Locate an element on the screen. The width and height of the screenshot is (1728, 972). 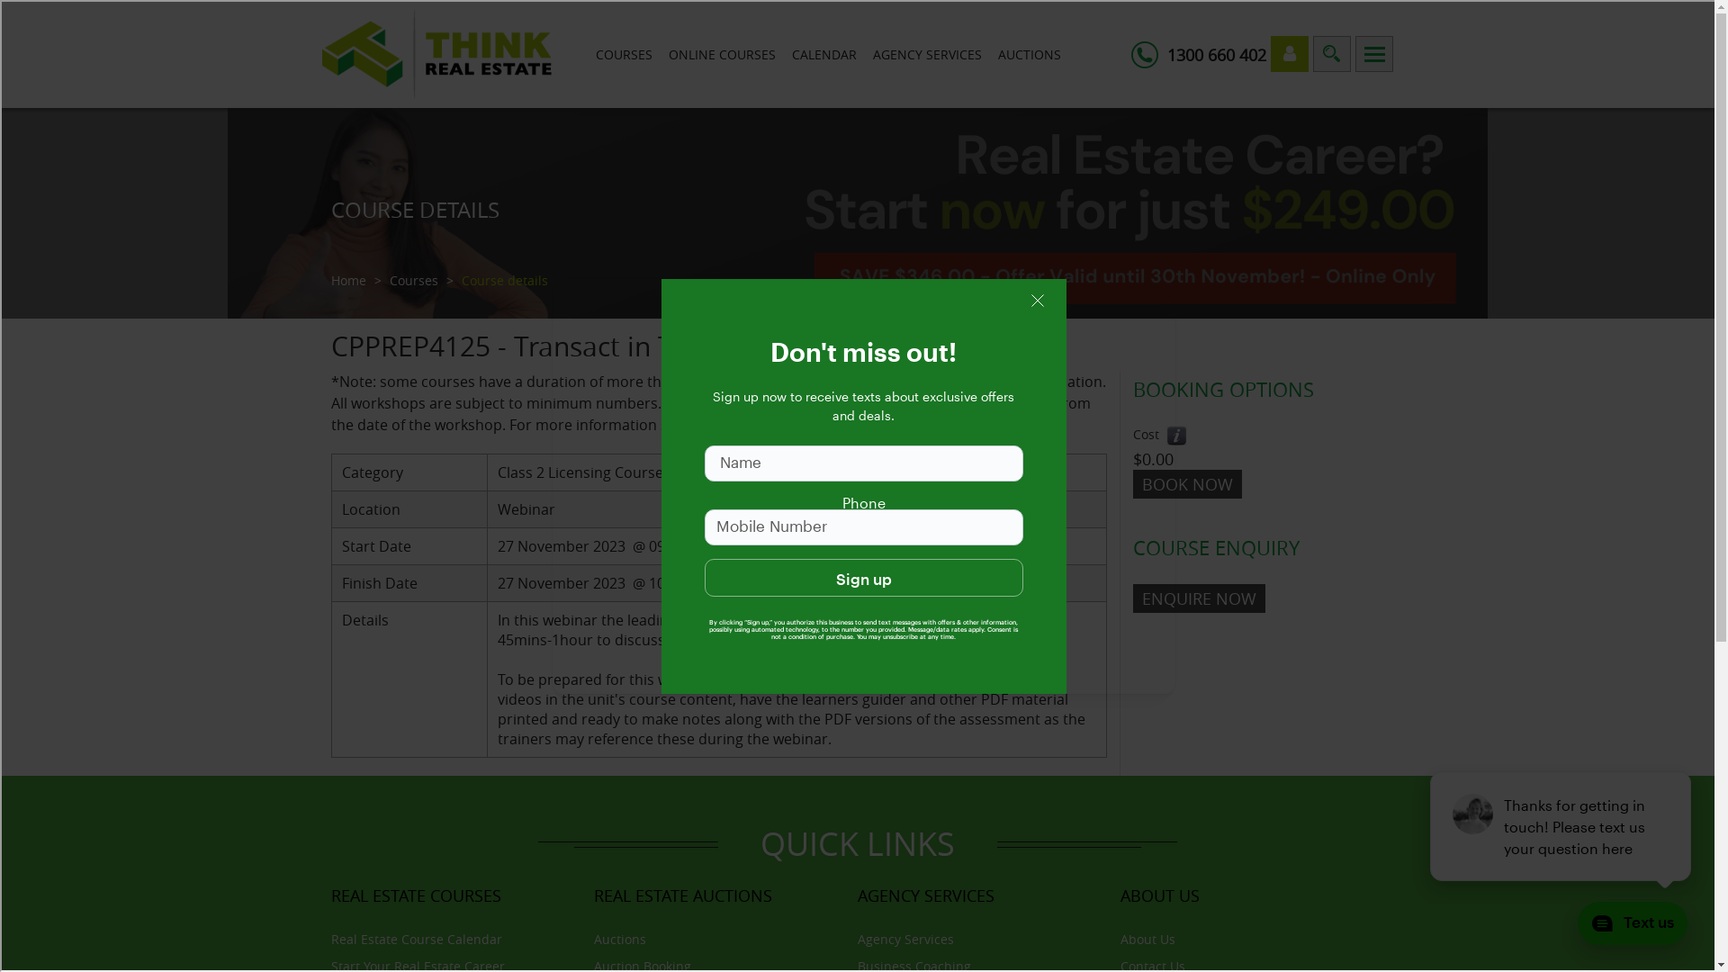
About Us is located at coordinates (1148, 940).